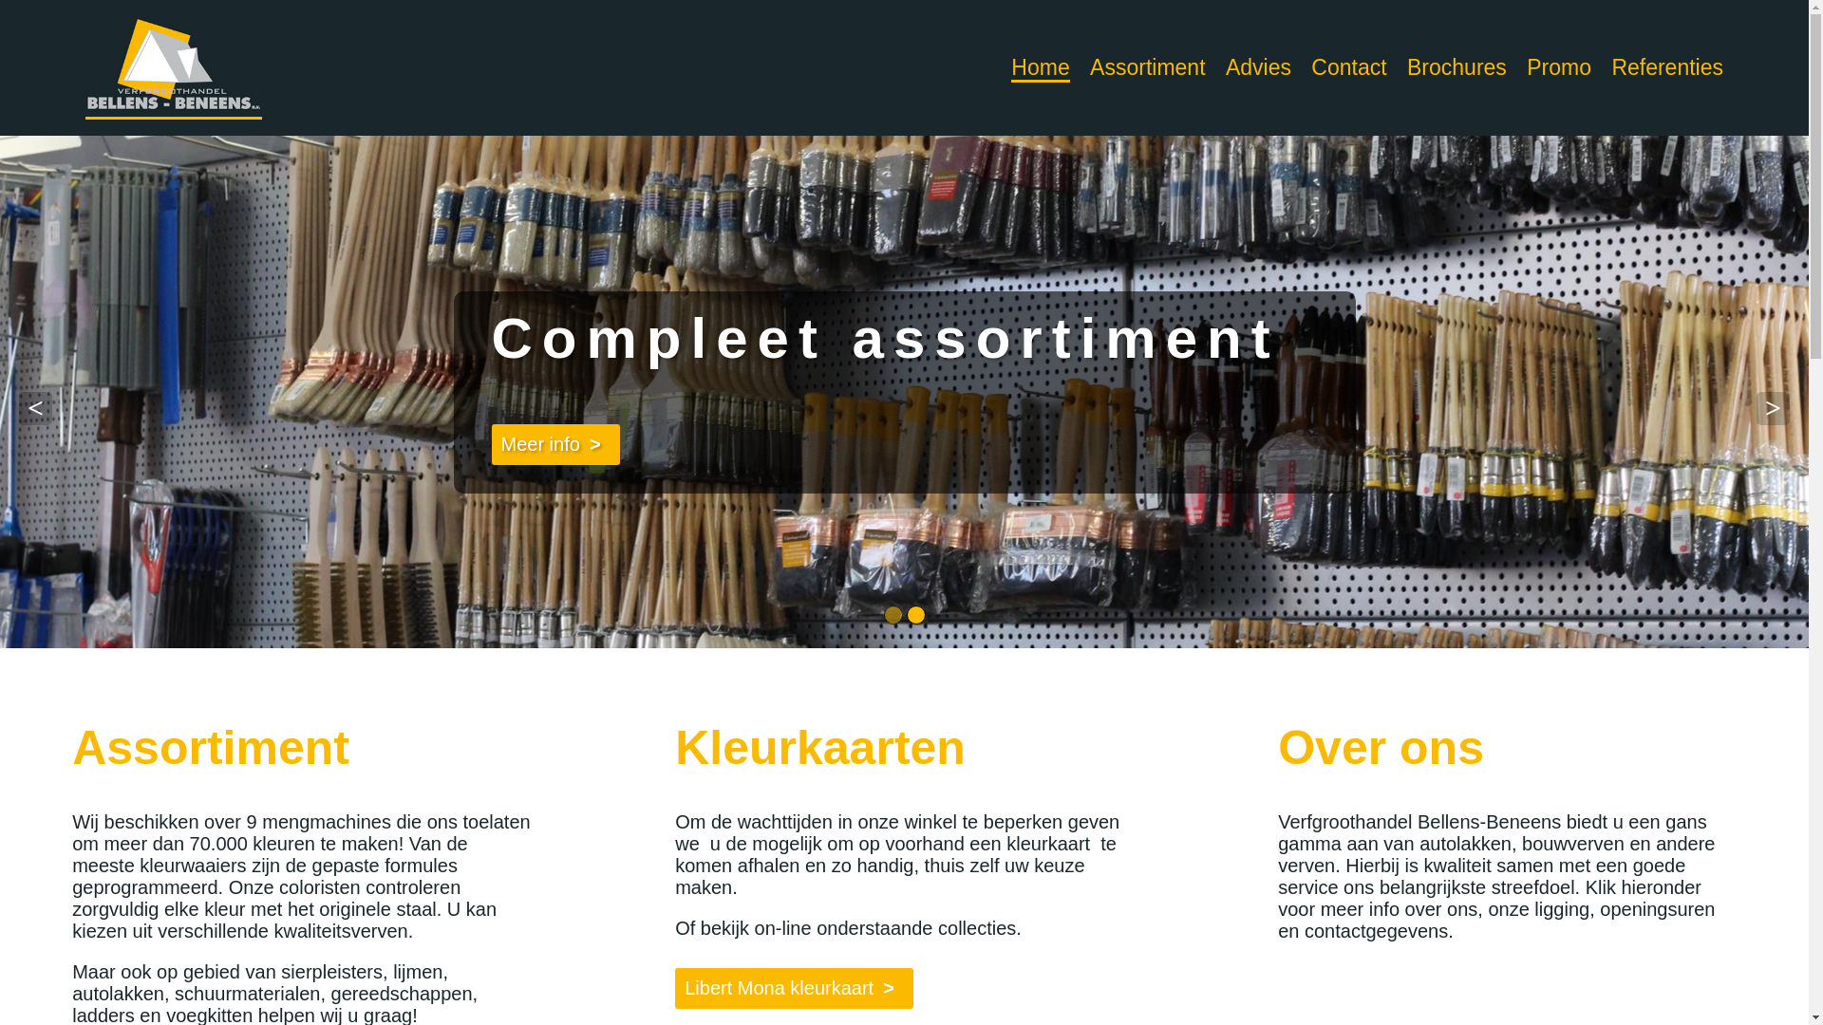  Describe the element at coordinates (174, 68) in the screenshot. I see `Bellens-Beneens verfgroothandel` at that location.